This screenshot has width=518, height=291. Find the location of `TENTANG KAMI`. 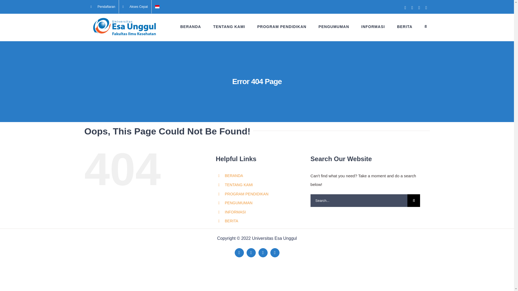

TENTANG KAMI is located at coordinates (229, 26).